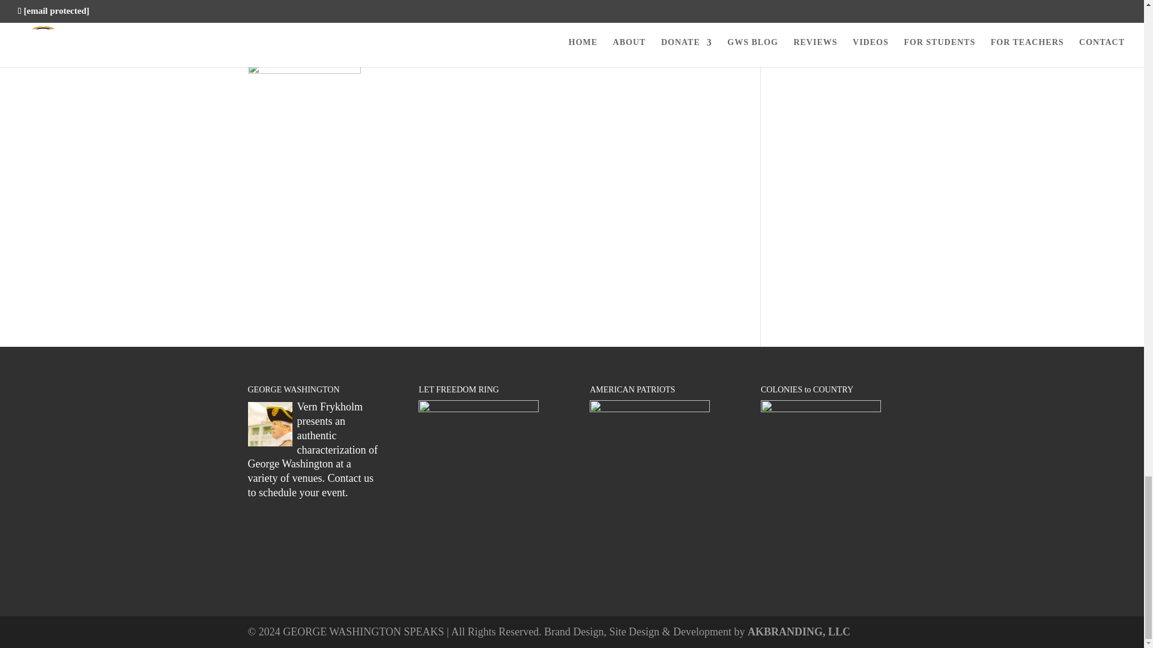 This screenshot has width=1153, height=648. What do you see at coordinates (799, 631) in the screenshot?
I see `AKBRANDING, LLC` at bounding box center [799, 631].